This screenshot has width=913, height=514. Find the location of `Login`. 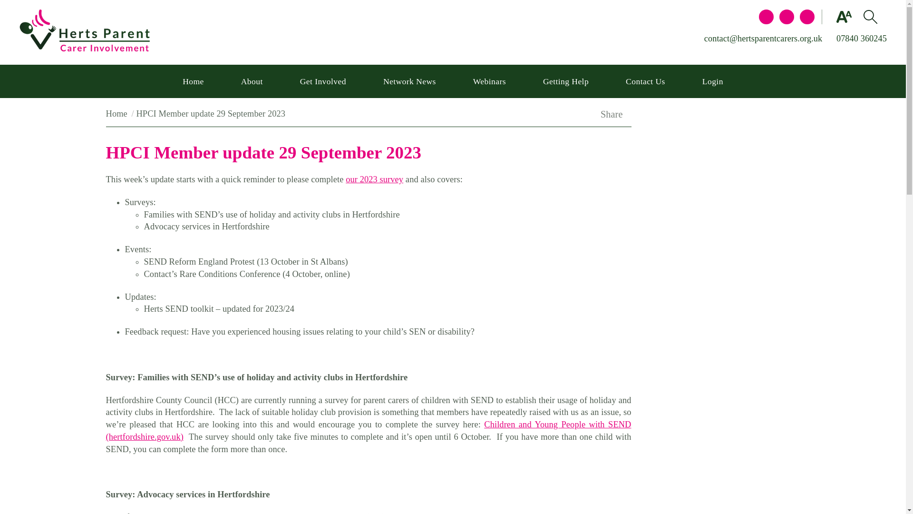

Login is located at coordinates (712, 81).